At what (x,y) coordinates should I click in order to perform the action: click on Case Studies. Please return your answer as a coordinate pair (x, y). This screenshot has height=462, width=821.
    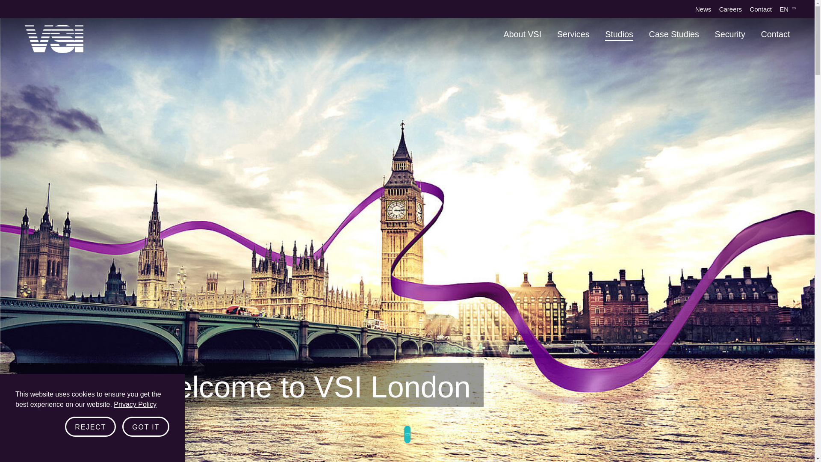
    Looking at the image, I should click on (674, 34).